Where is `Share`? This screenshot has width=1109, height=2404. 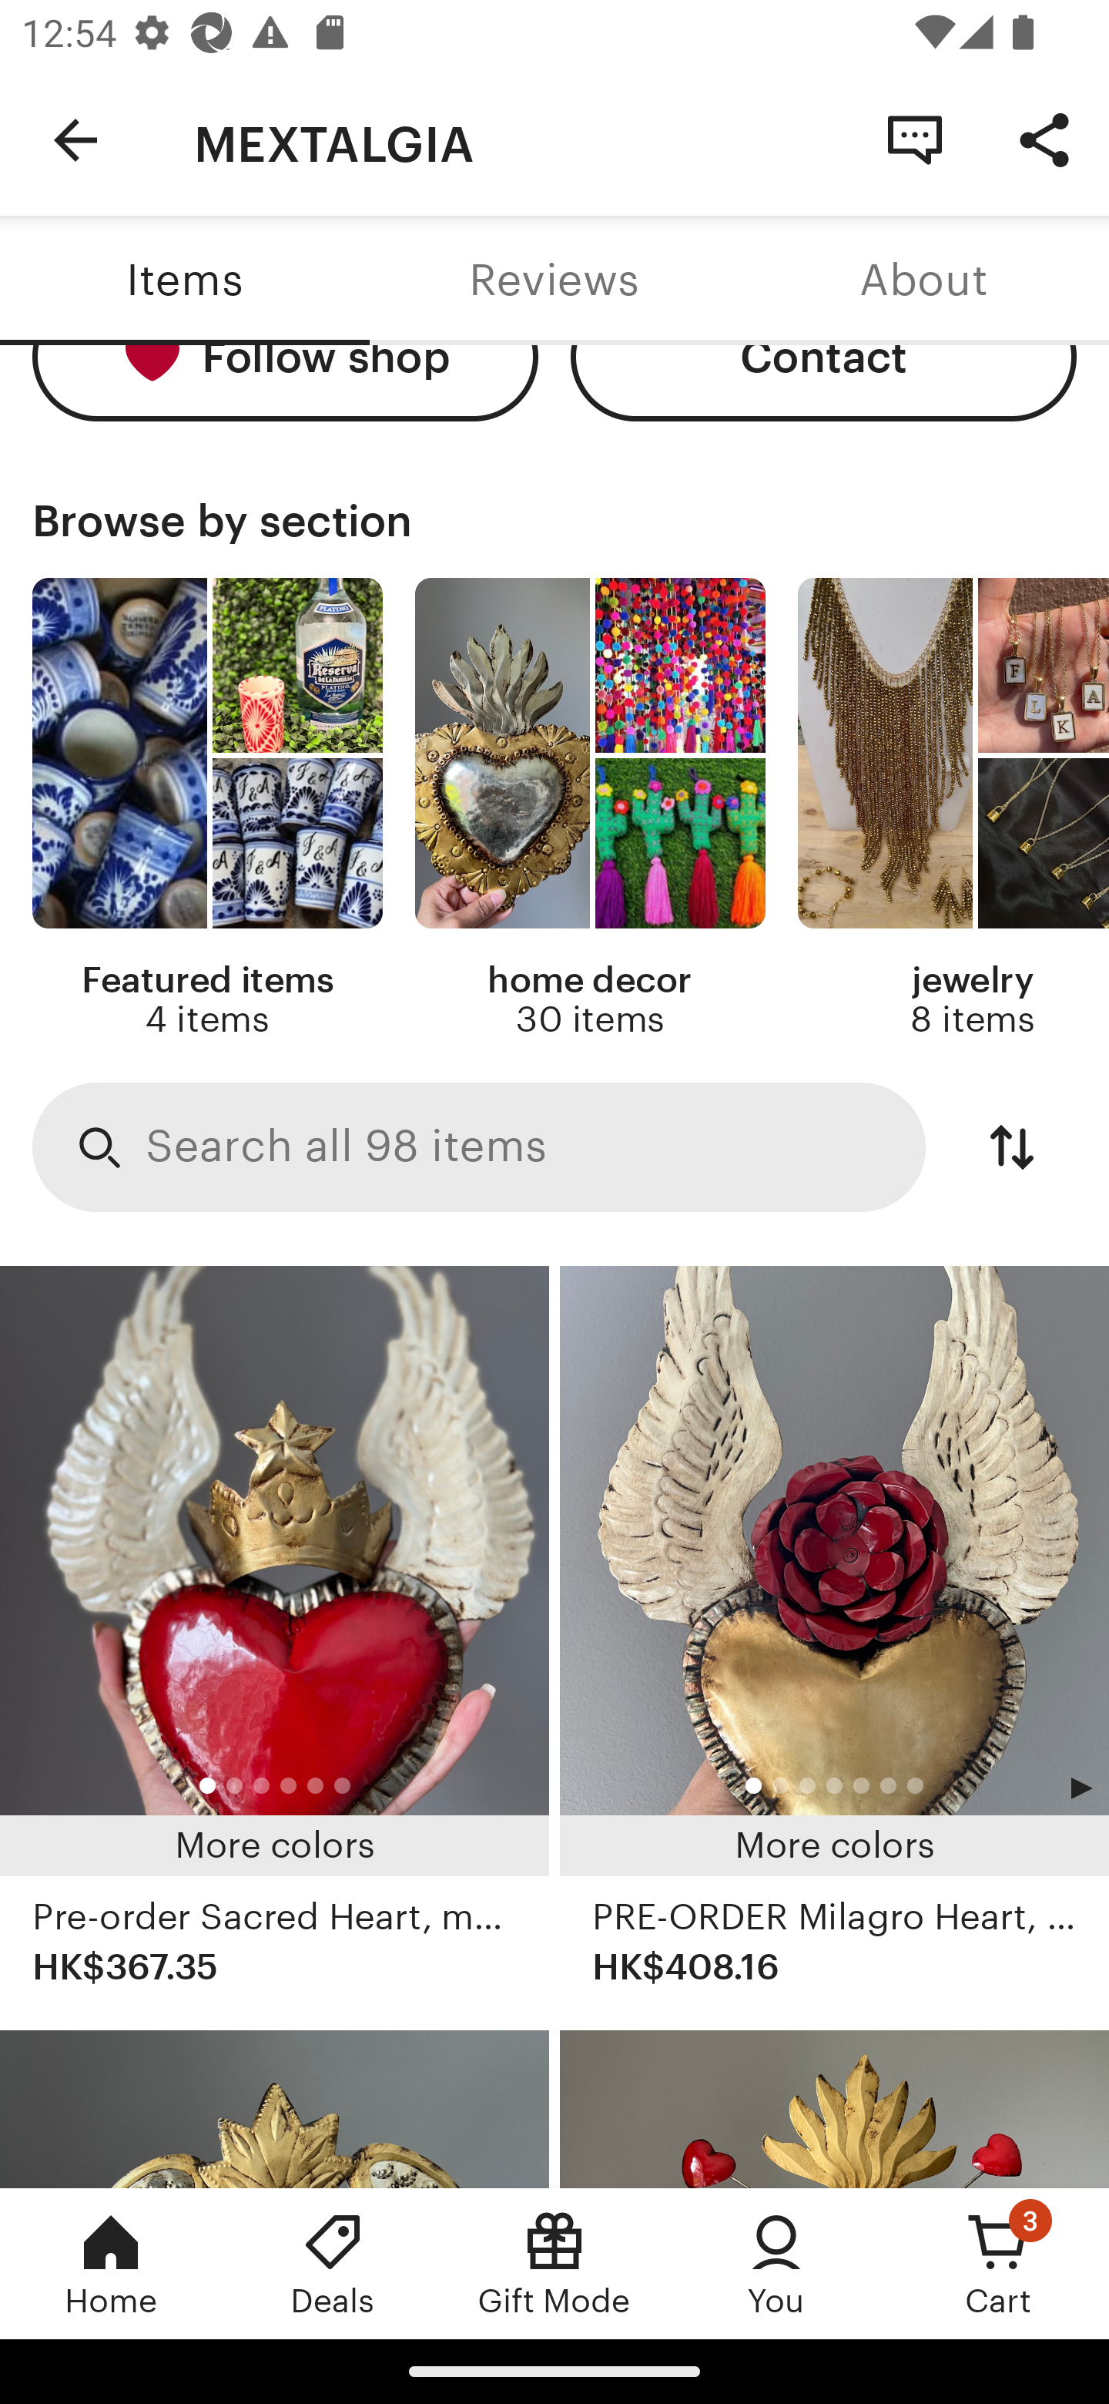
Share is located at coordinates (1044, 139).